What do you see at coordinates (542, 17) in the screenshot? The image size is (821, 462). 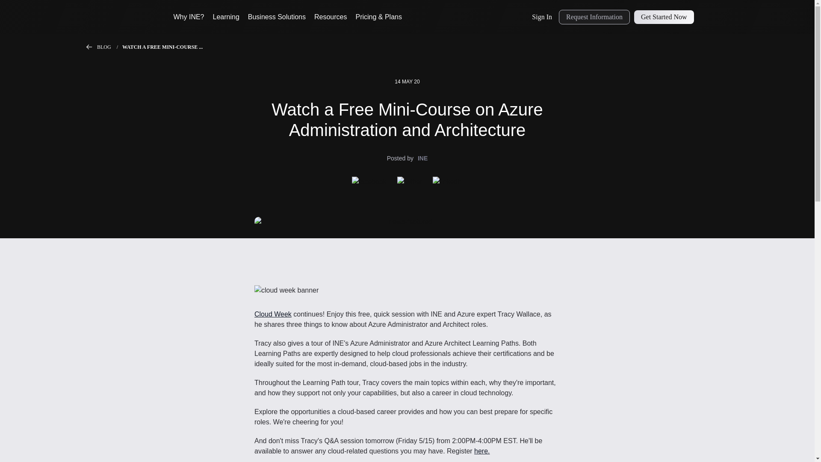 I see `Sign In` at bounding box center [542, 17].